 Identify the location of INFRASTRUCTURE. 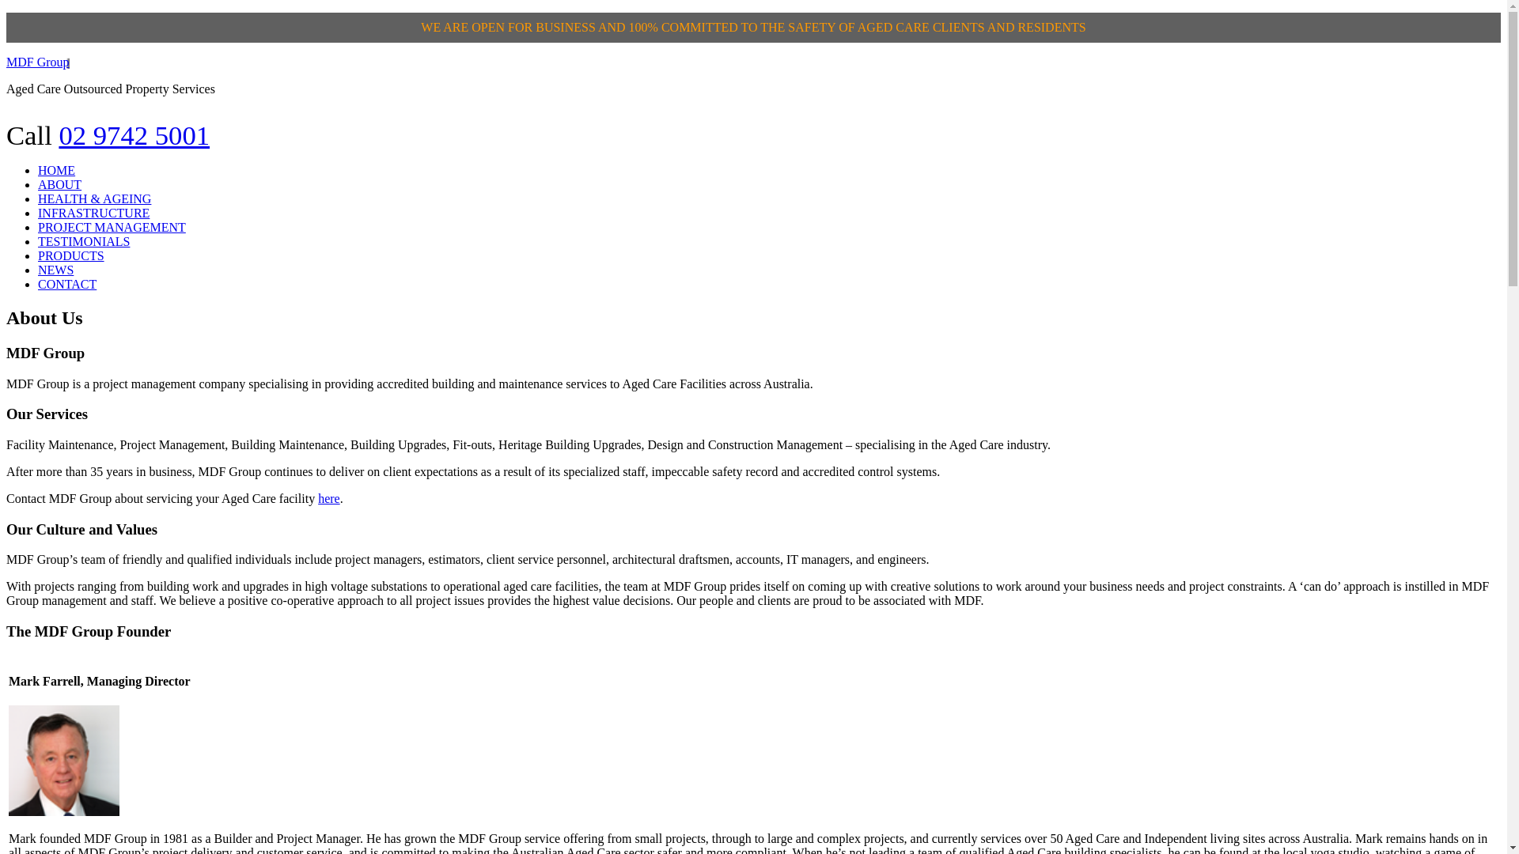
(93, 213).